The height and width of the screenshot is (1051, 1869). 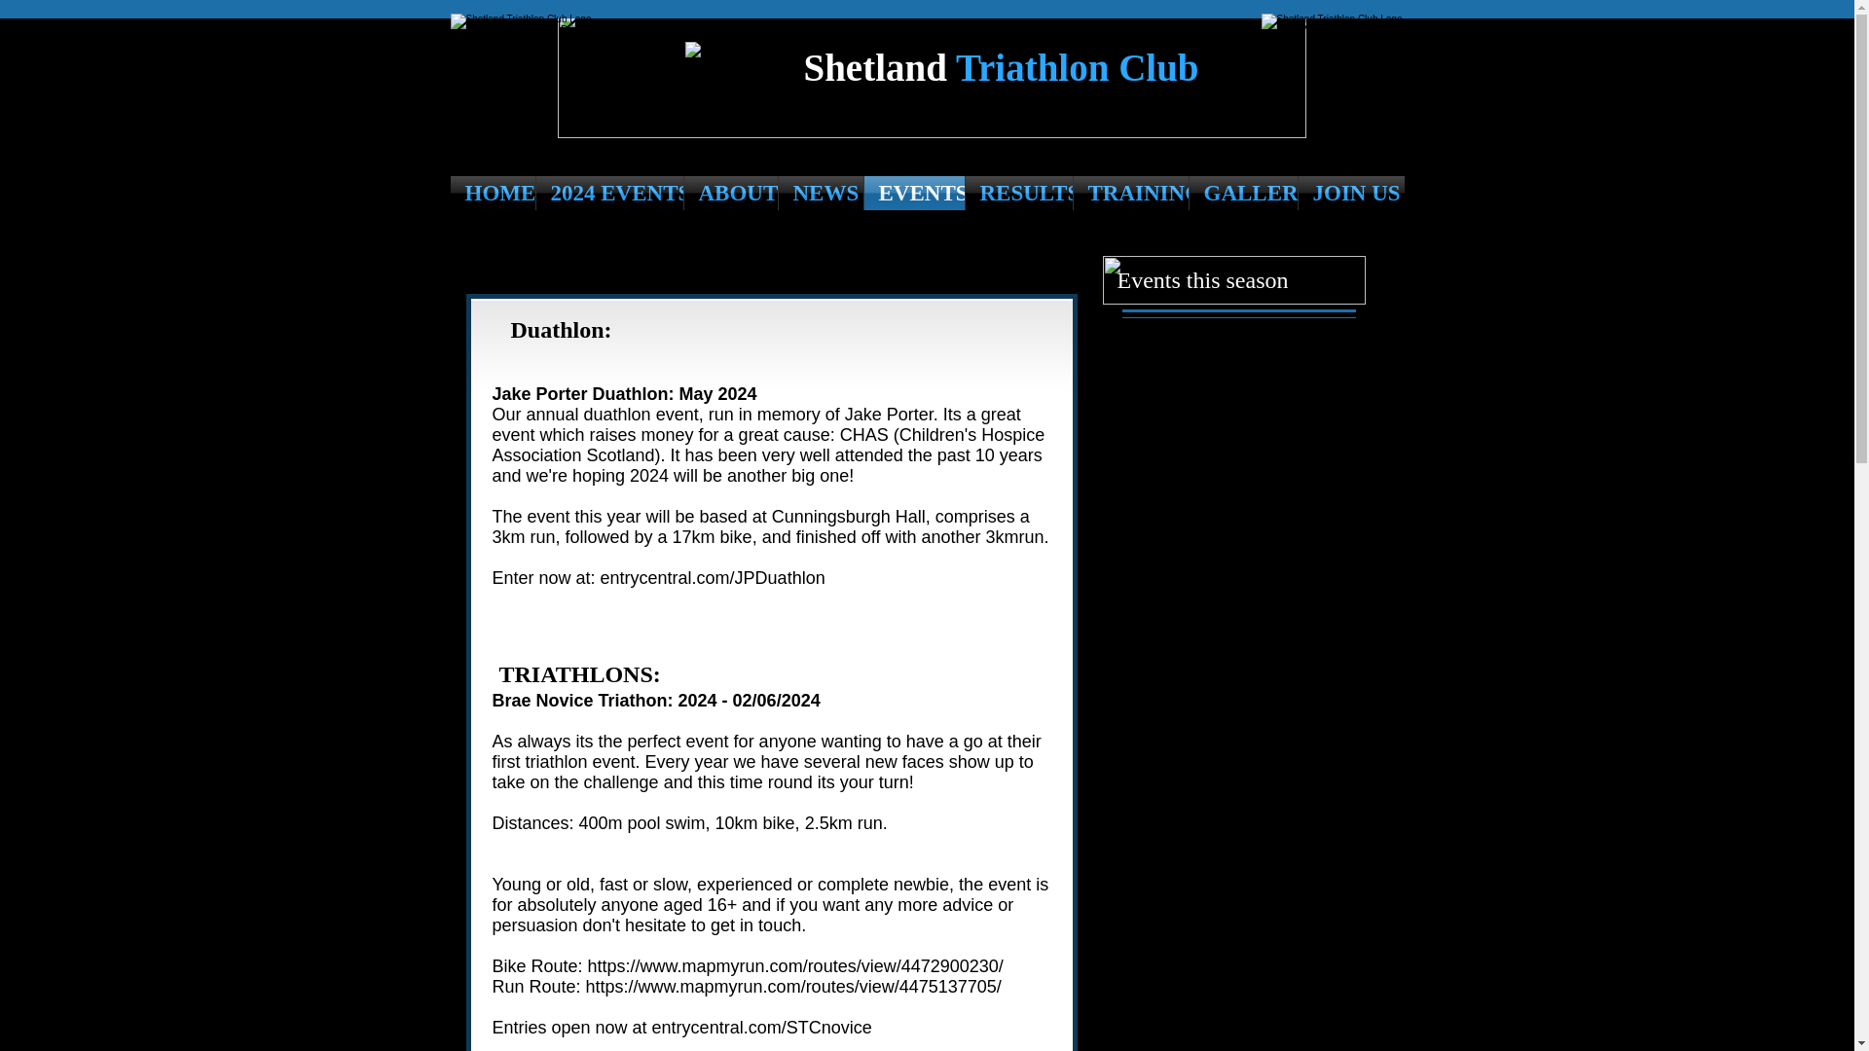 I want to click on GALLERY, so click(x=1242, y=193).